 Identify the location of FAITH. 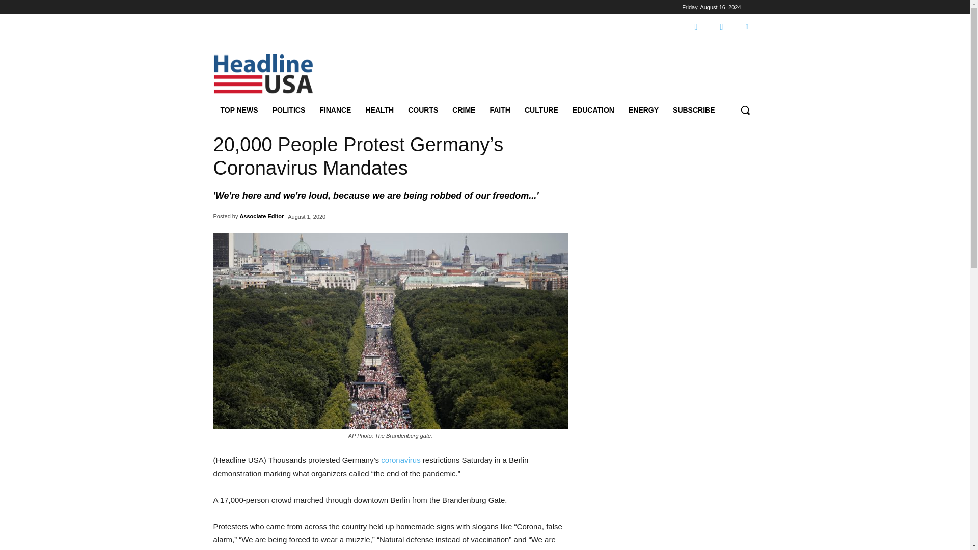
(499, 110).